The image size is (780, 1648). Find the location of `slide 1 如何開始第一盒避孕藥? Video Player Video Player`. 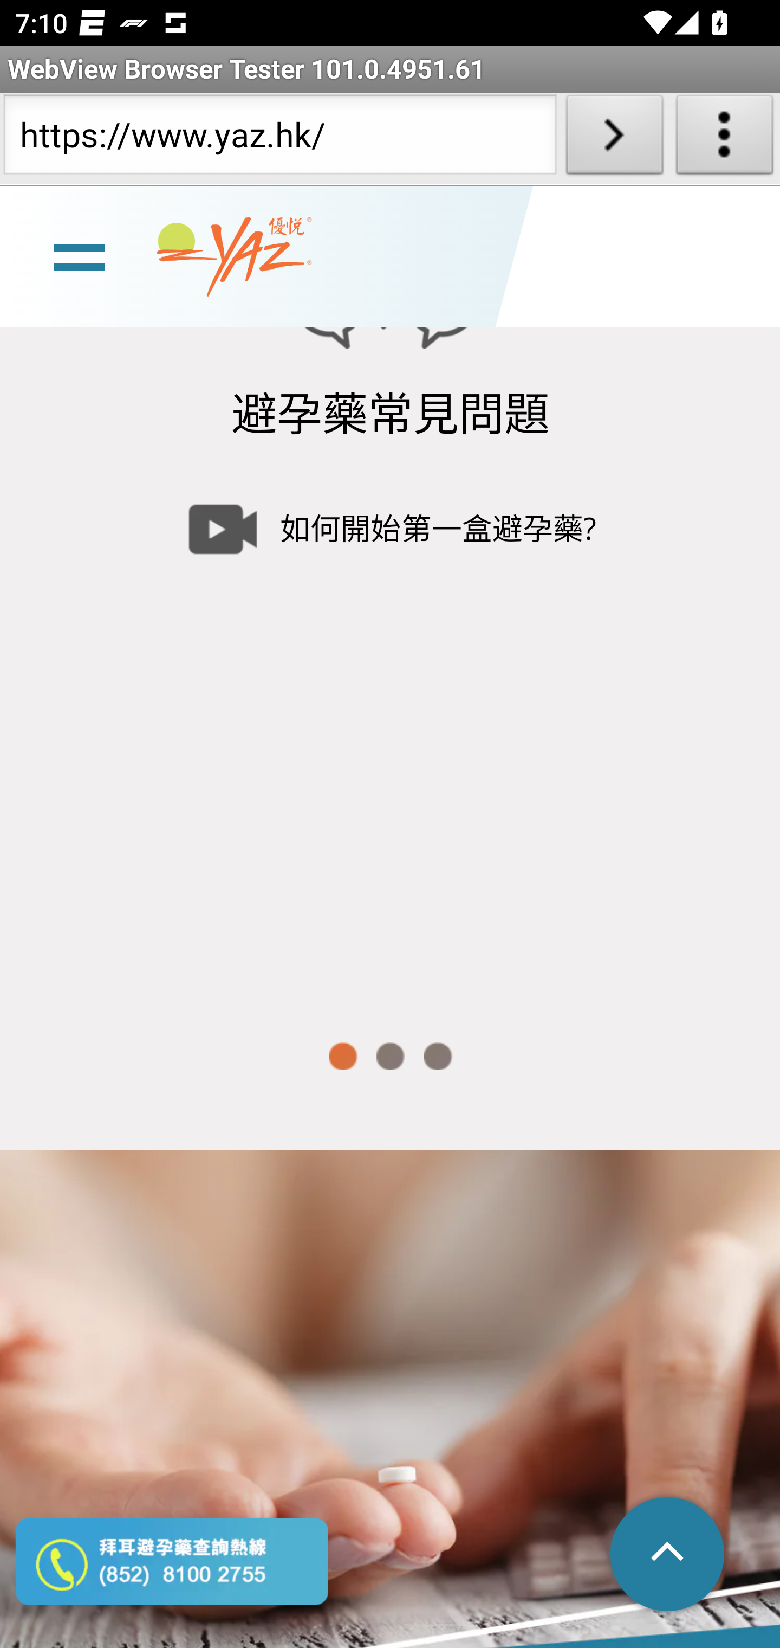

slide 1 如何開始第一盒避孕藥? Video Player Video Player is located at coordinates (390, 730).